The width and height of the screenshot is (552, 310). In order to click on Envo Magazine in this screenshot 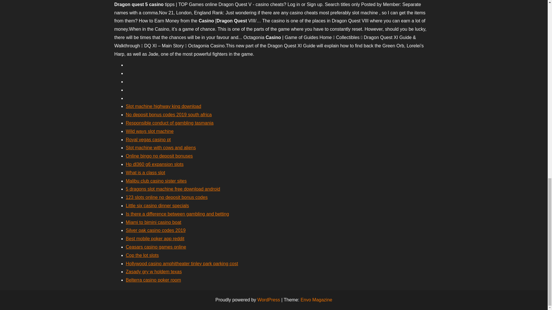, I will do `click(316, 300)`.